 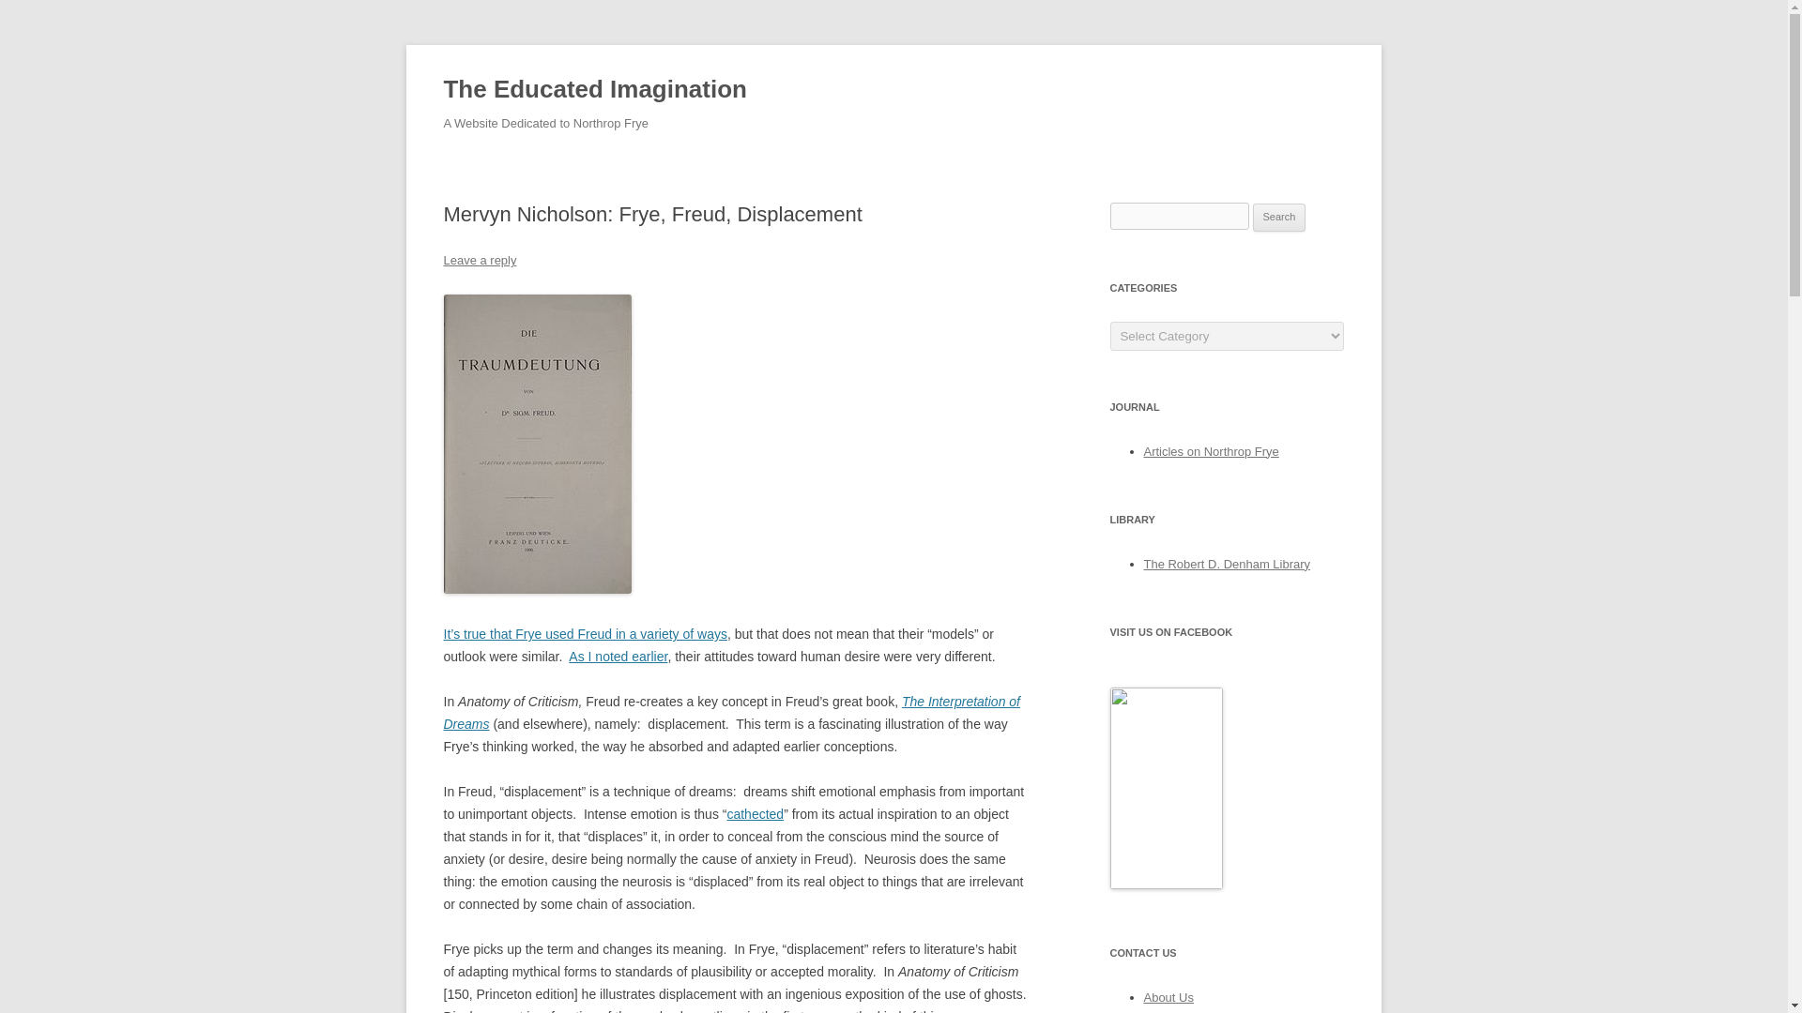 What do you see at coordinates (755, 813) in the screenshot?
I see `cathected` at bounding box center [755, 813].